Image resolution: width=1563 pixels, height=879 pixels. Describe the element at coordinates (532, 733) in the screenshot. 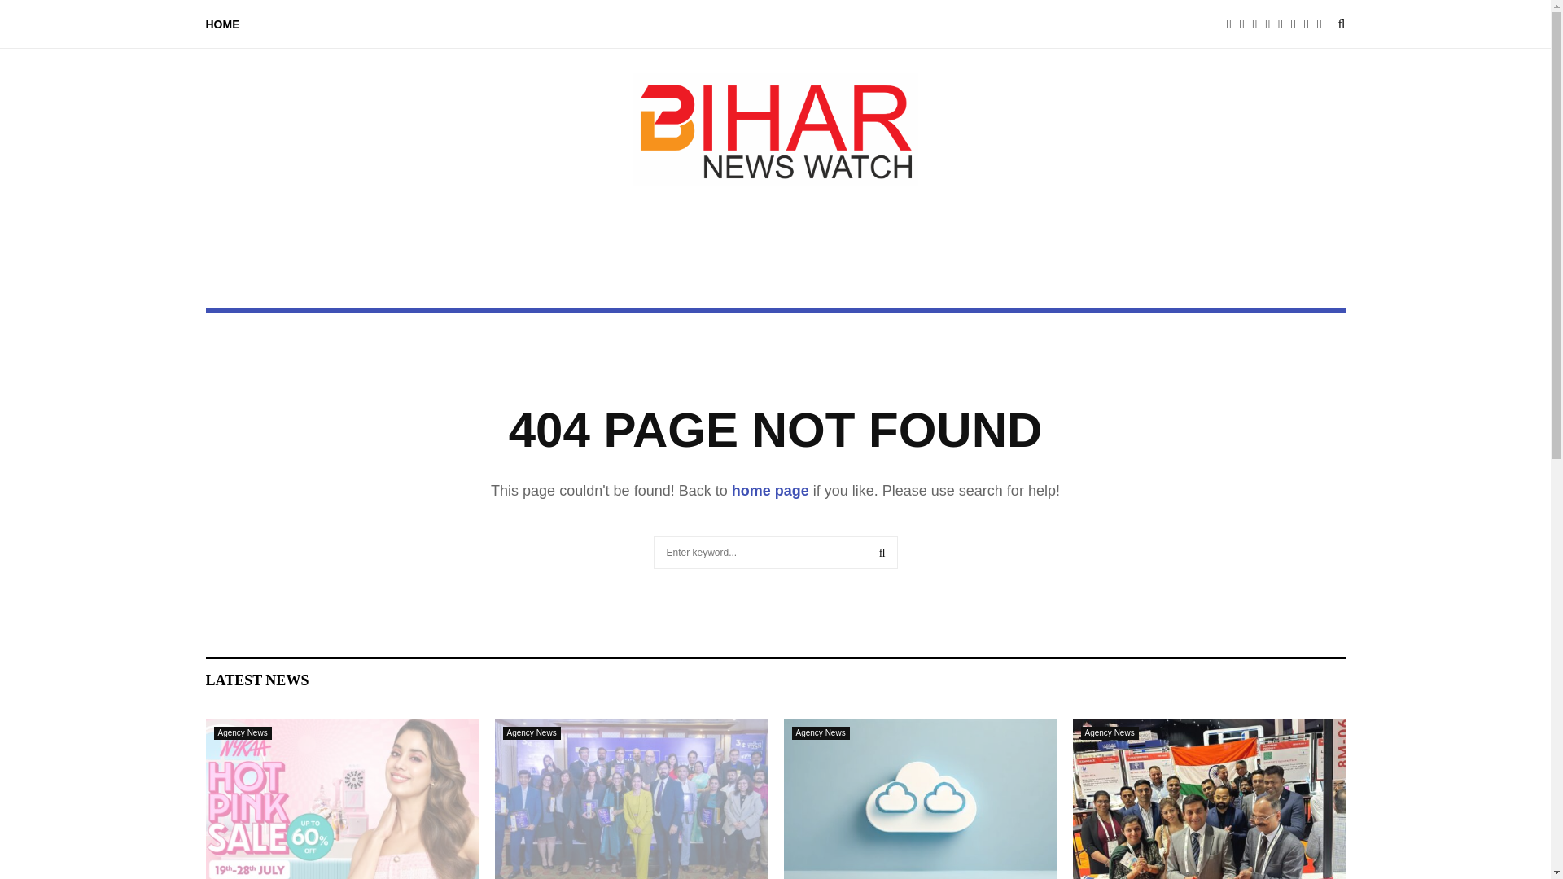

I see `Agency News` at that location.